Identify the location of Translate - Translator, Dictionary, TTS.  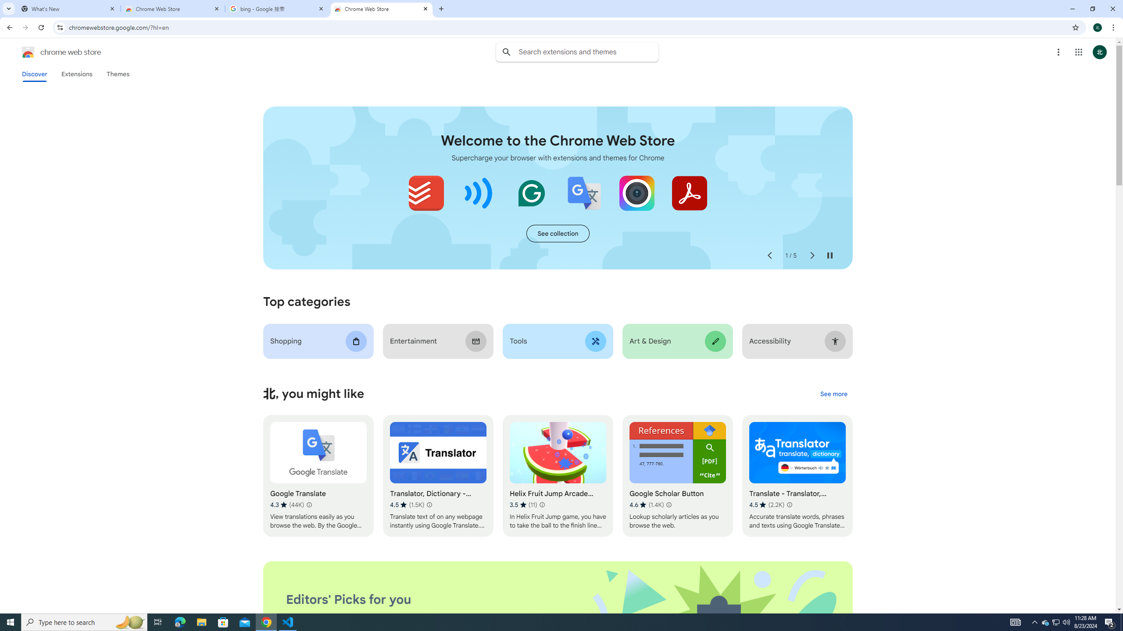
(798, 476).